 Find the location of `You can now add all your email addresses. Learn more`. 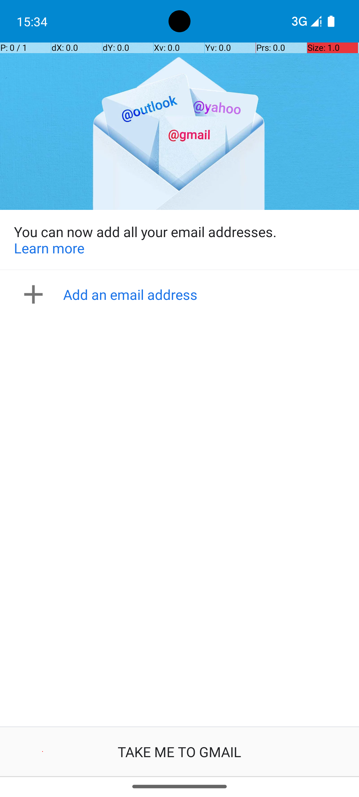

You can now add all your email addresses. Learn more is located at coordinates (179, 240).